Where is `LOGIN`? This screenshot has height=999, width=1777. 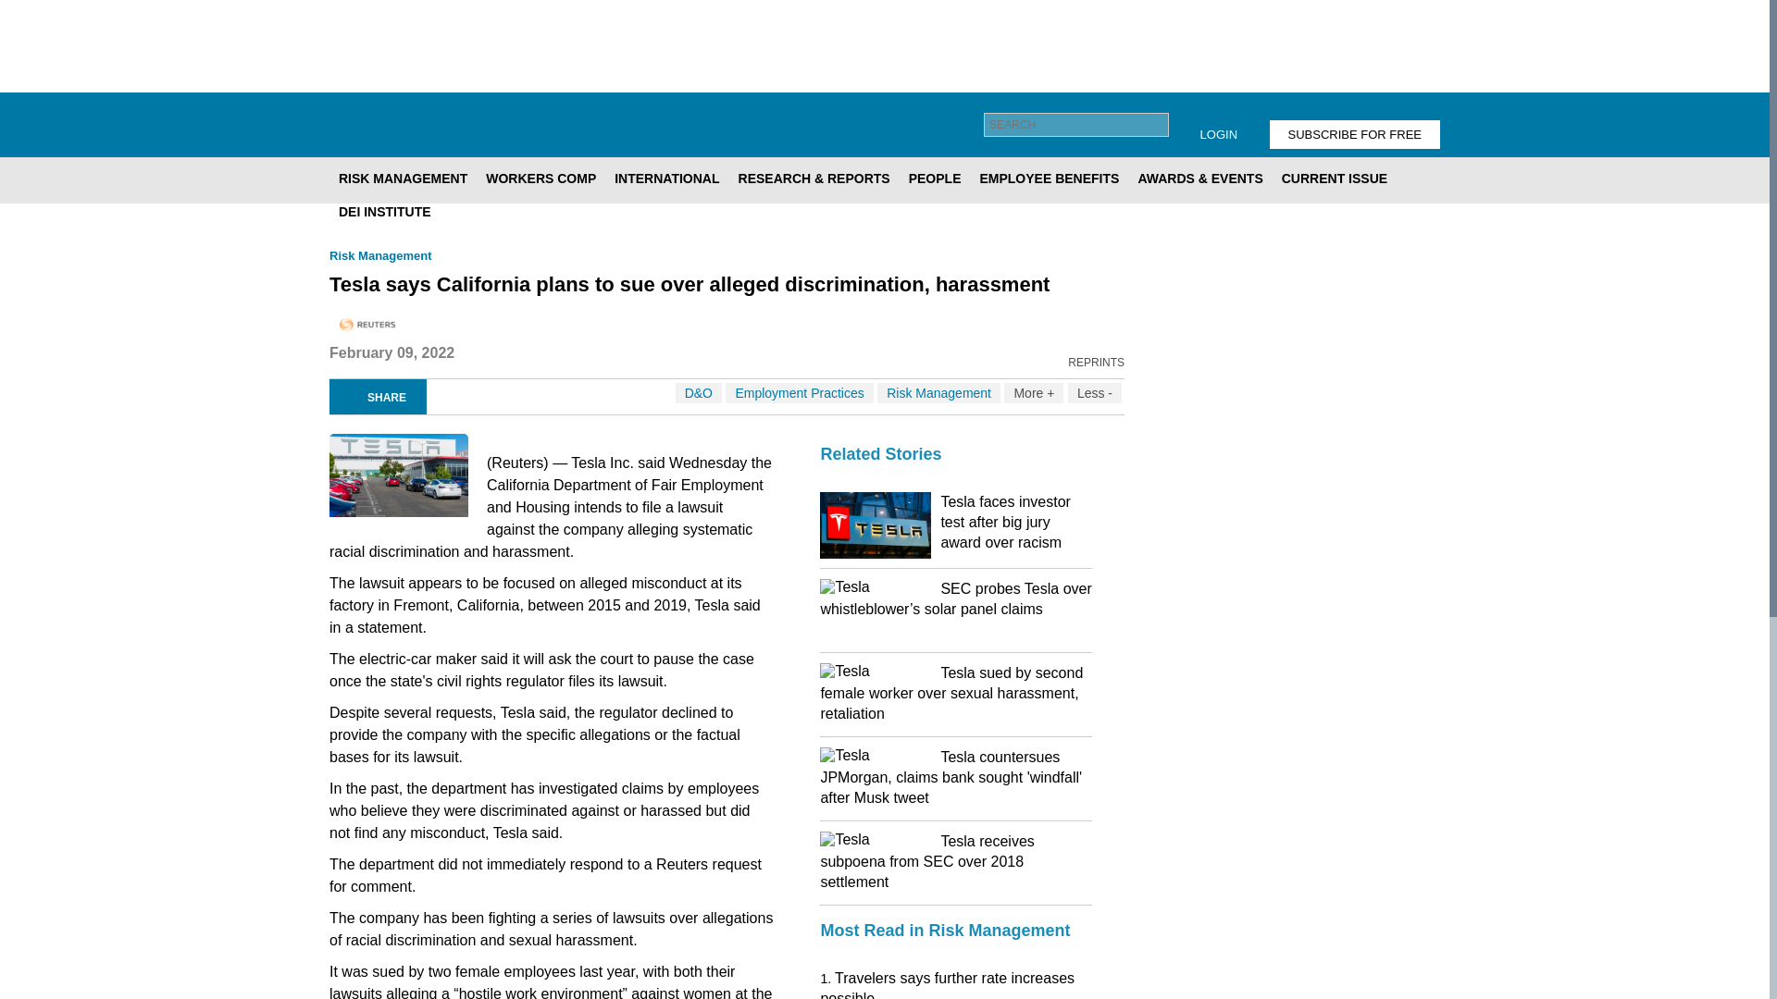 LOGIN is located at coordinates (1218, 133).